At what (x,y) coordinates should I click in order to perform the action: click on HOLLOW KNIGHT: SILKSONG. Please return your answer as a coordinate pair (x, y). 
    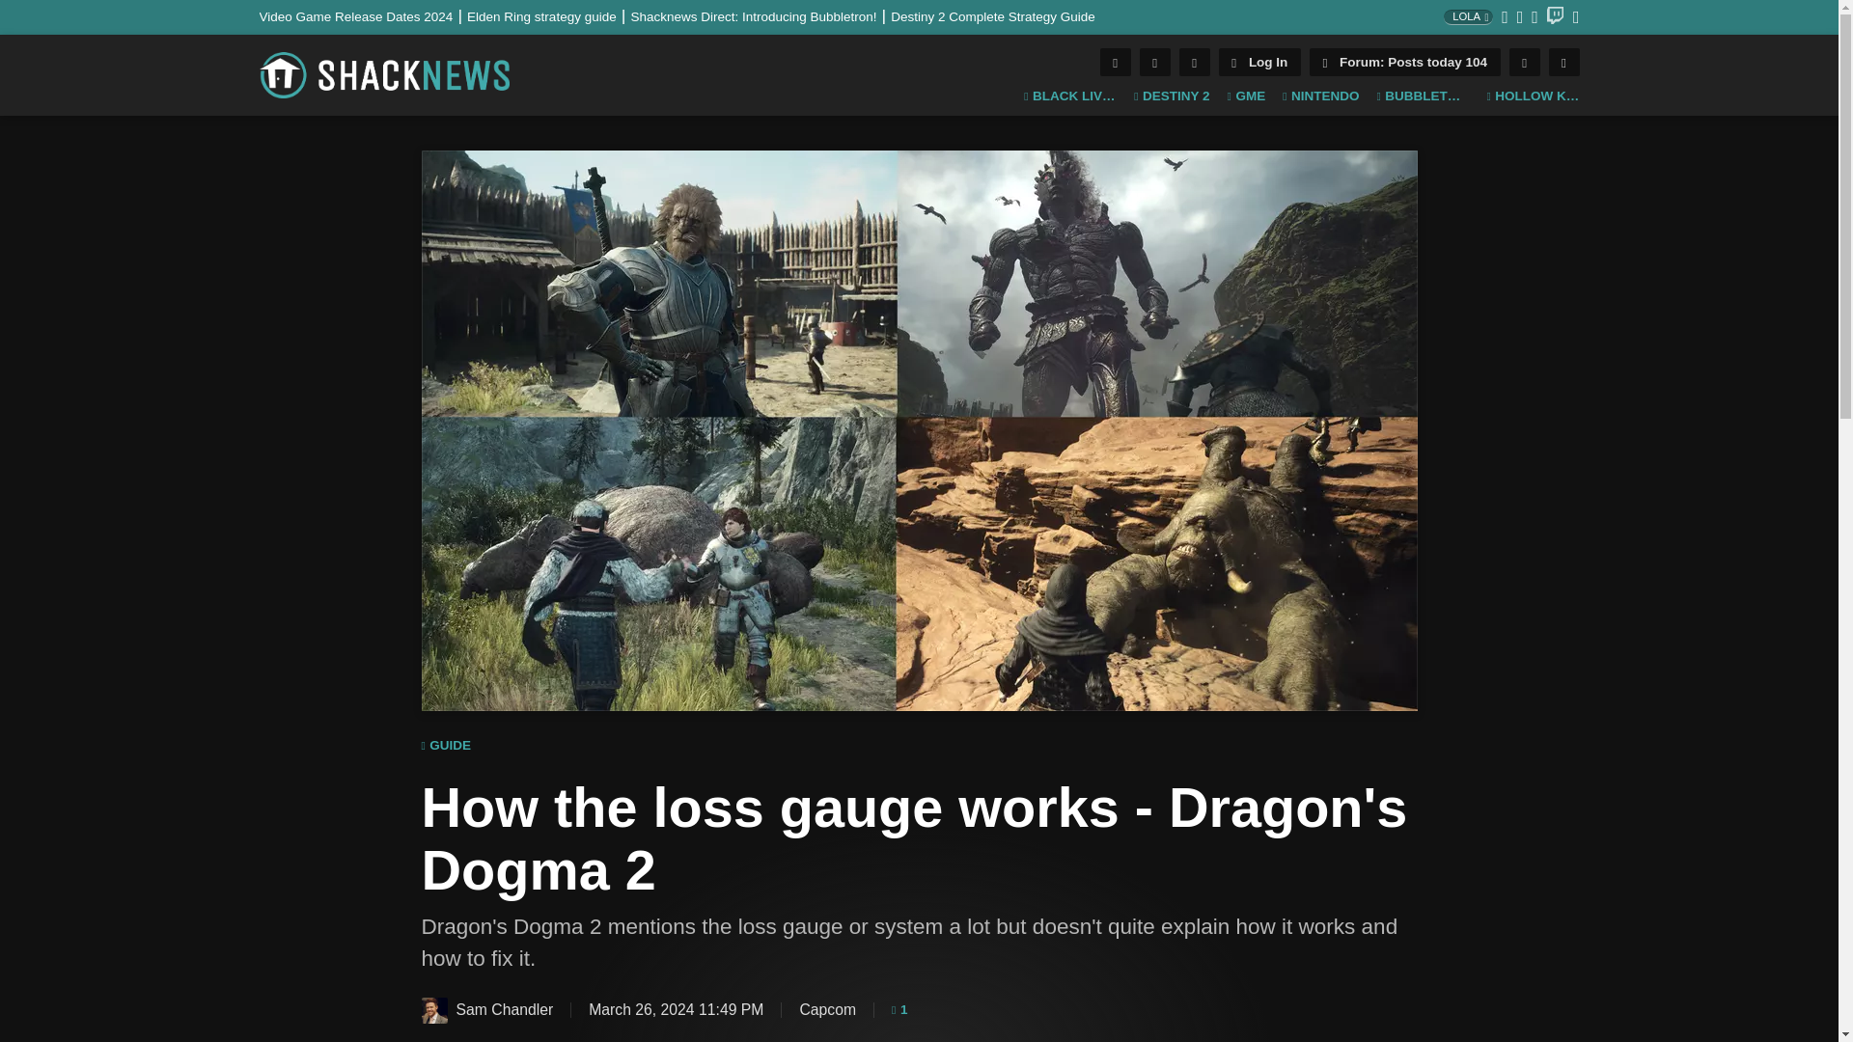
    Looking at the image, I should click on (1532, 96).